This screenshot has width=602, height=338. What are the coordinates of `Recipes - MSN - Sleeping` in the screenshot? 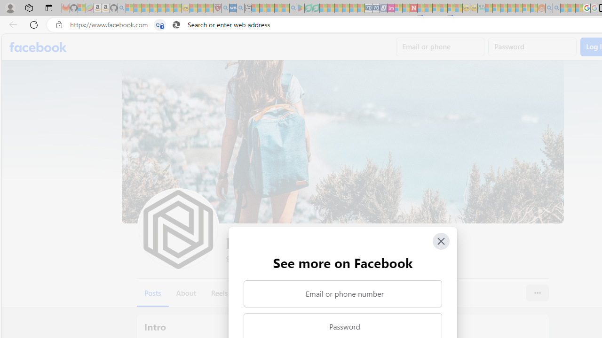 It's located at (194, 8).